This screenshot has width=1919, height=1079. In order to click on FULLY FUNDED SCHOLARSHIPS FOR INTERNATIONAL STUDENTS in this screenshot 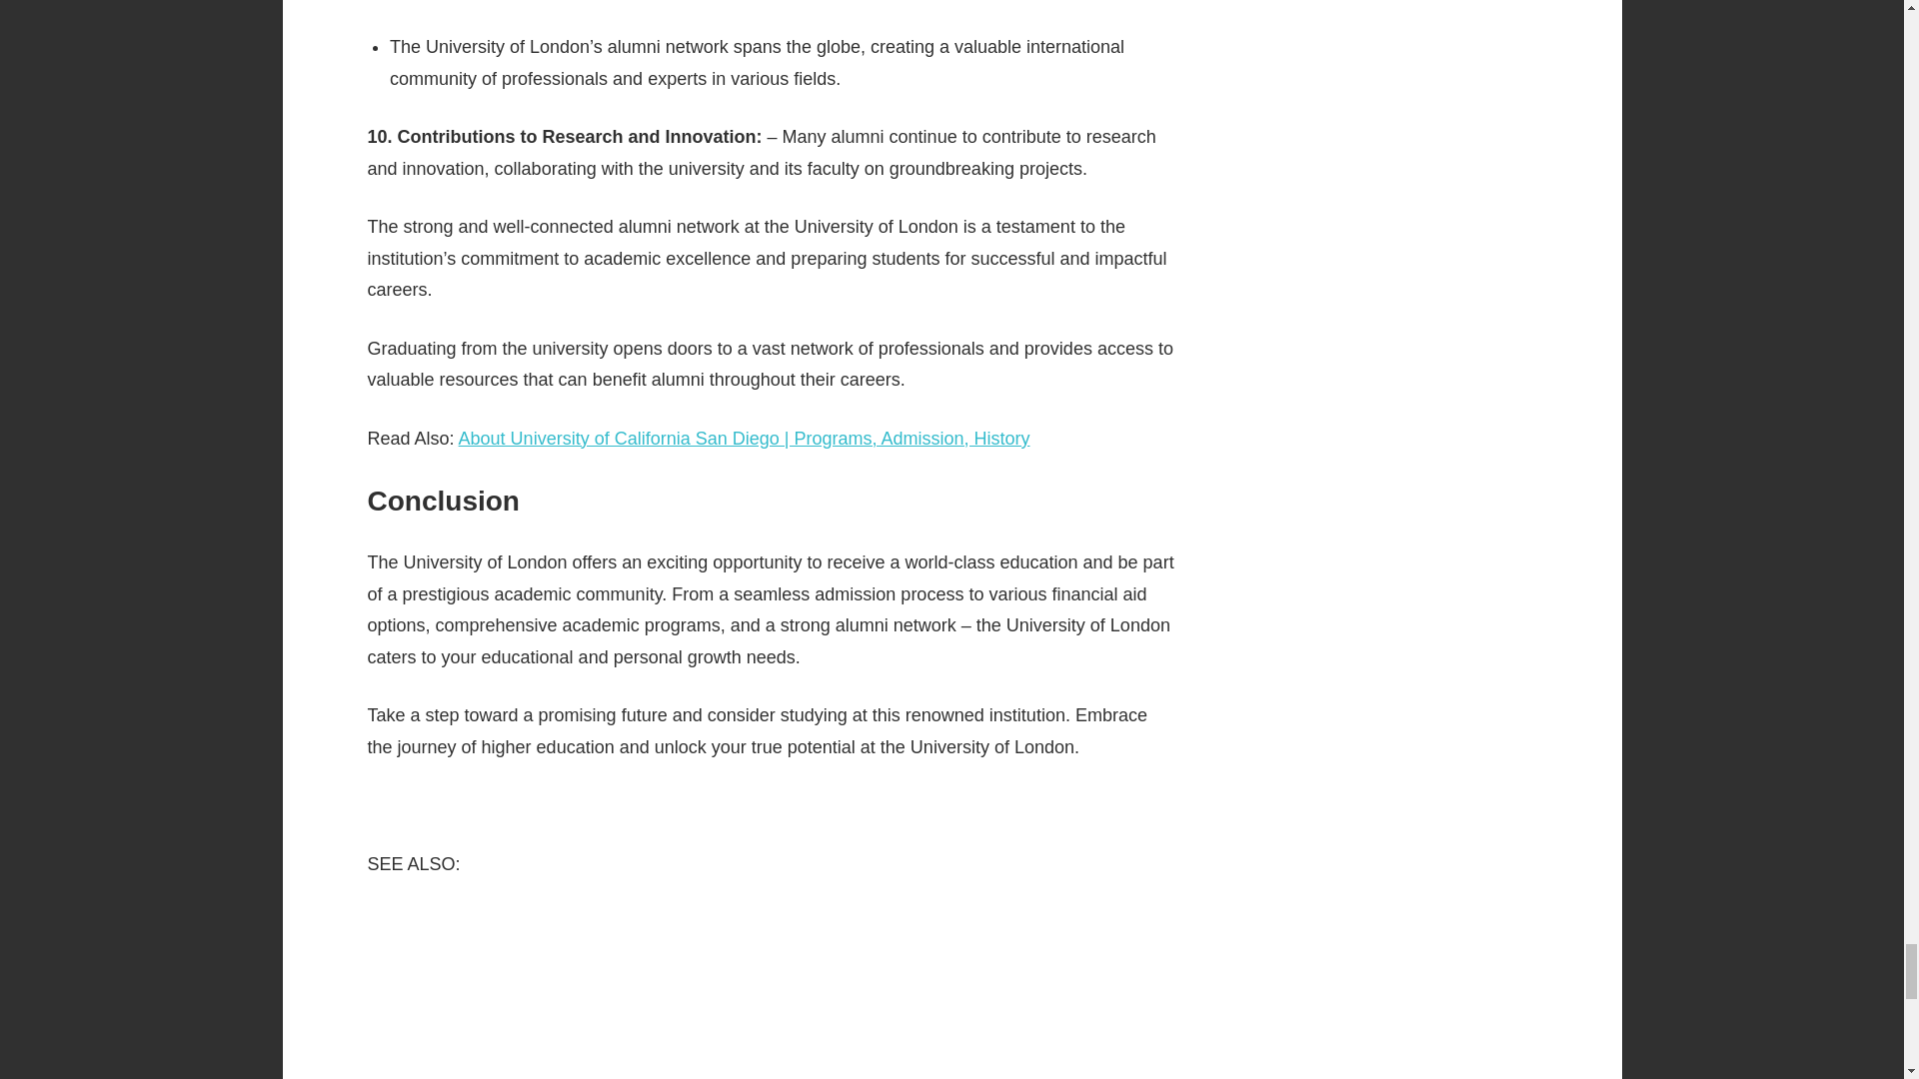, I will do `click(773, 993)`.